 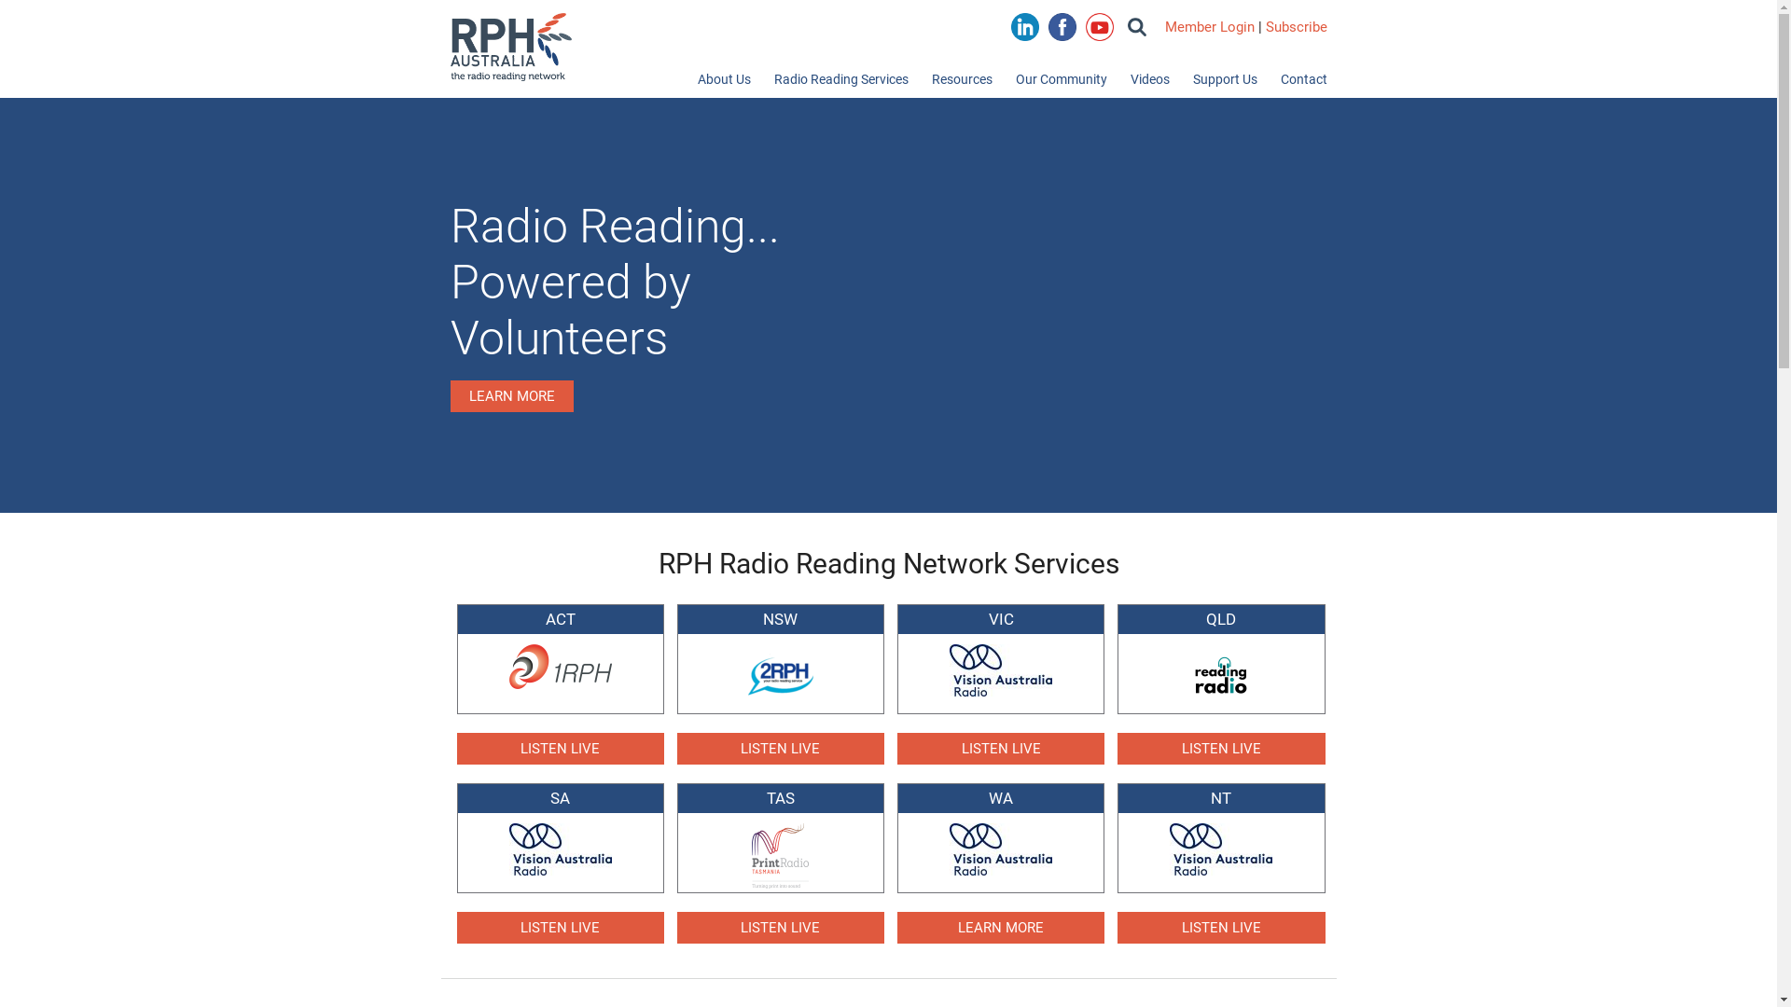 I want to click on Radio Reading Services, so click(x=841, y=84).